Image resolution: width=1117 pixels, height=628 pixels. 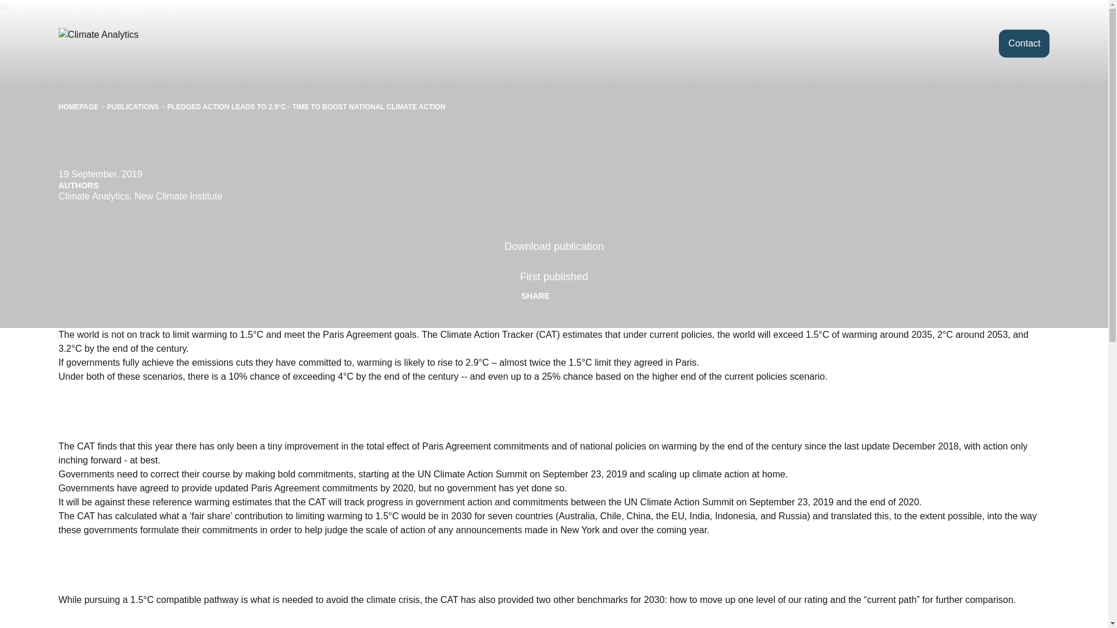 What do you see at coordinates (118, 43) in the screenshot?
I see `Return to homepage` at bounding box center [118, 43].